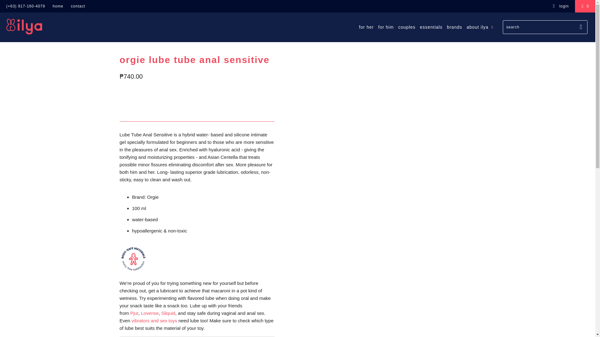  I want to click on My Account , so click(561, 6).